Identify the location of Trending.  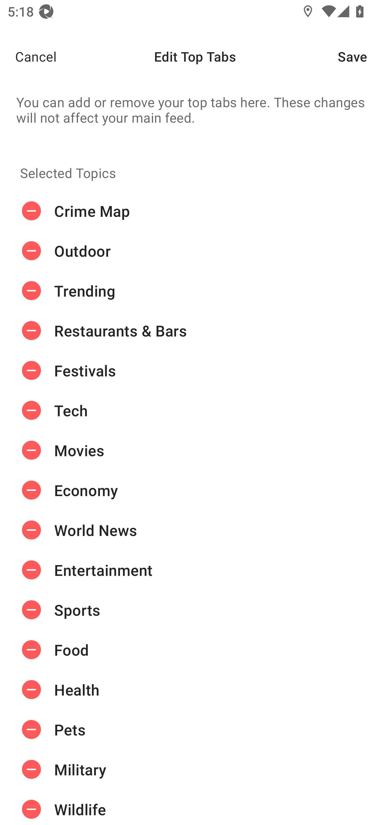
(195, 291).